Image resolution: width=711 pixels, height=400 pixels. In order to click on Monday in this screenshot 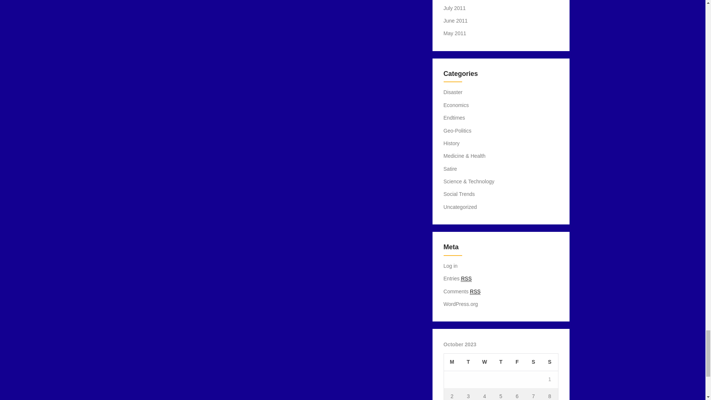, I will do `click(452, 362)`.